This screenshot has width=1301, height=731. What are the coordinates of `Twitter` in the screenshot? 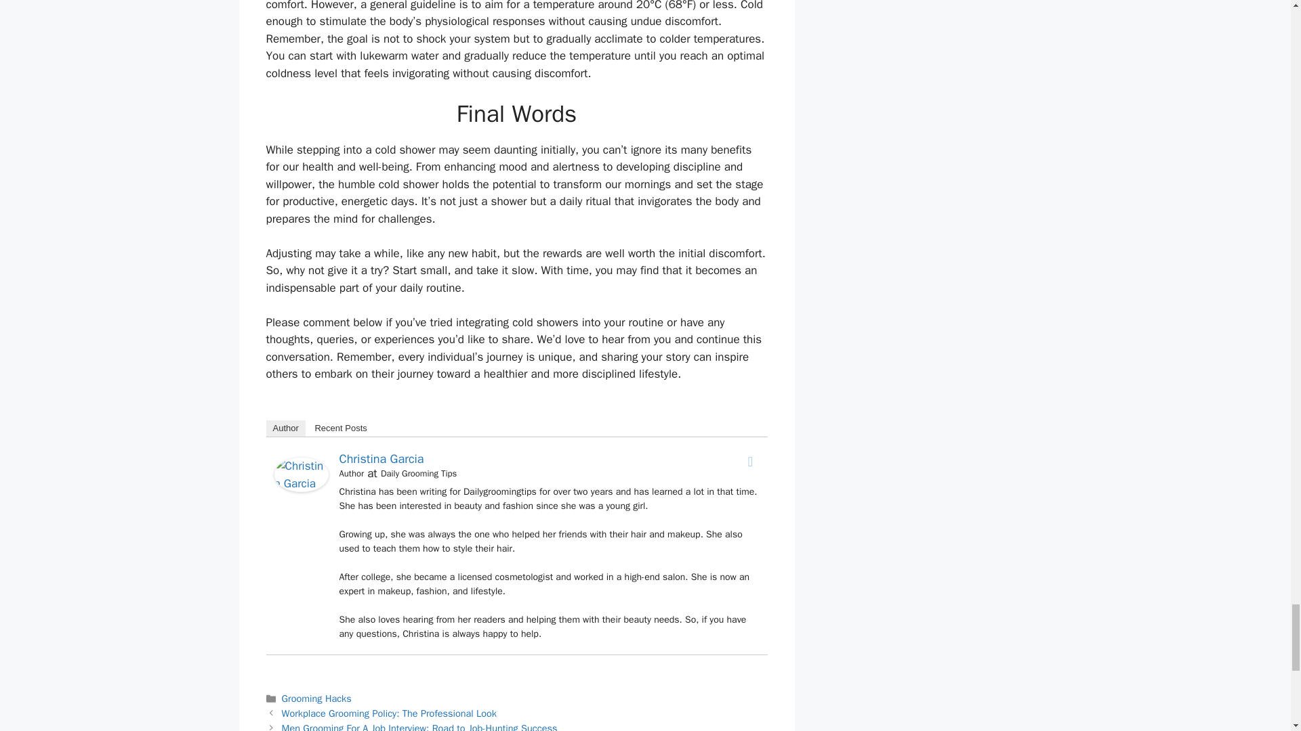 It's located at (751, 462).